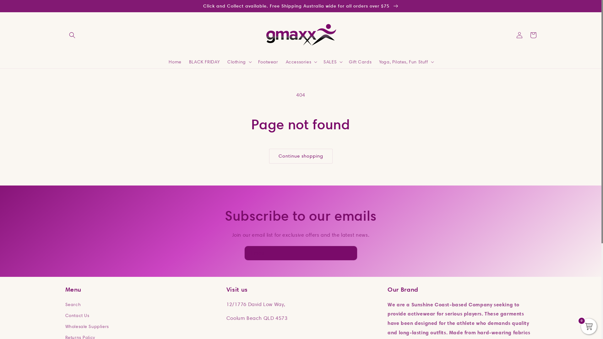 The height and width of the screenshot is (339, 603). Describe the element at coordinates (175, 62) in the screenshot. I see `Home` at that location.